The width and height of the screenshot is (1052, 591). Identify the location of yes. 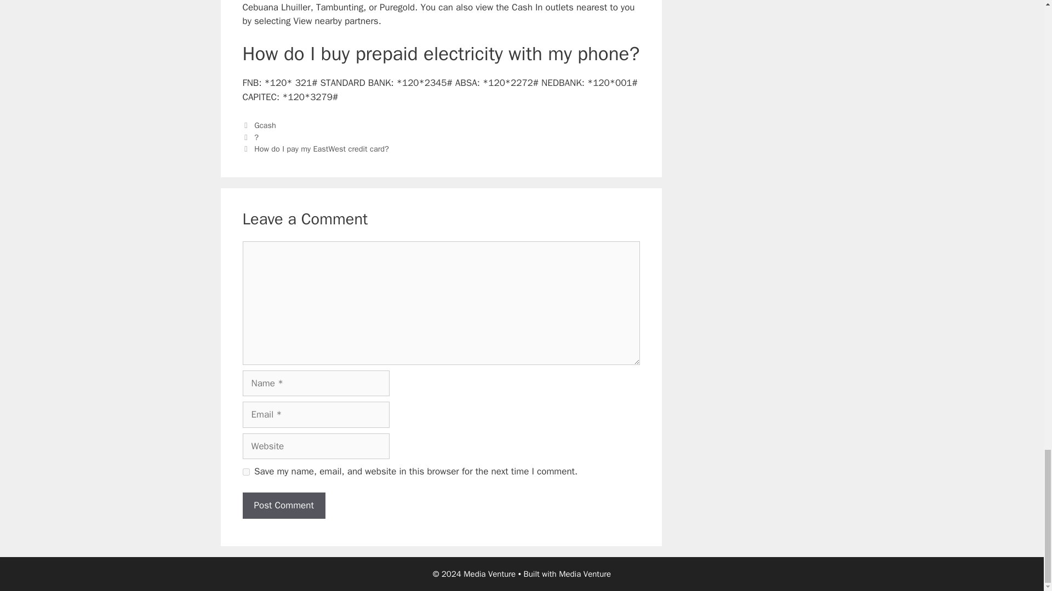
(245, 472).